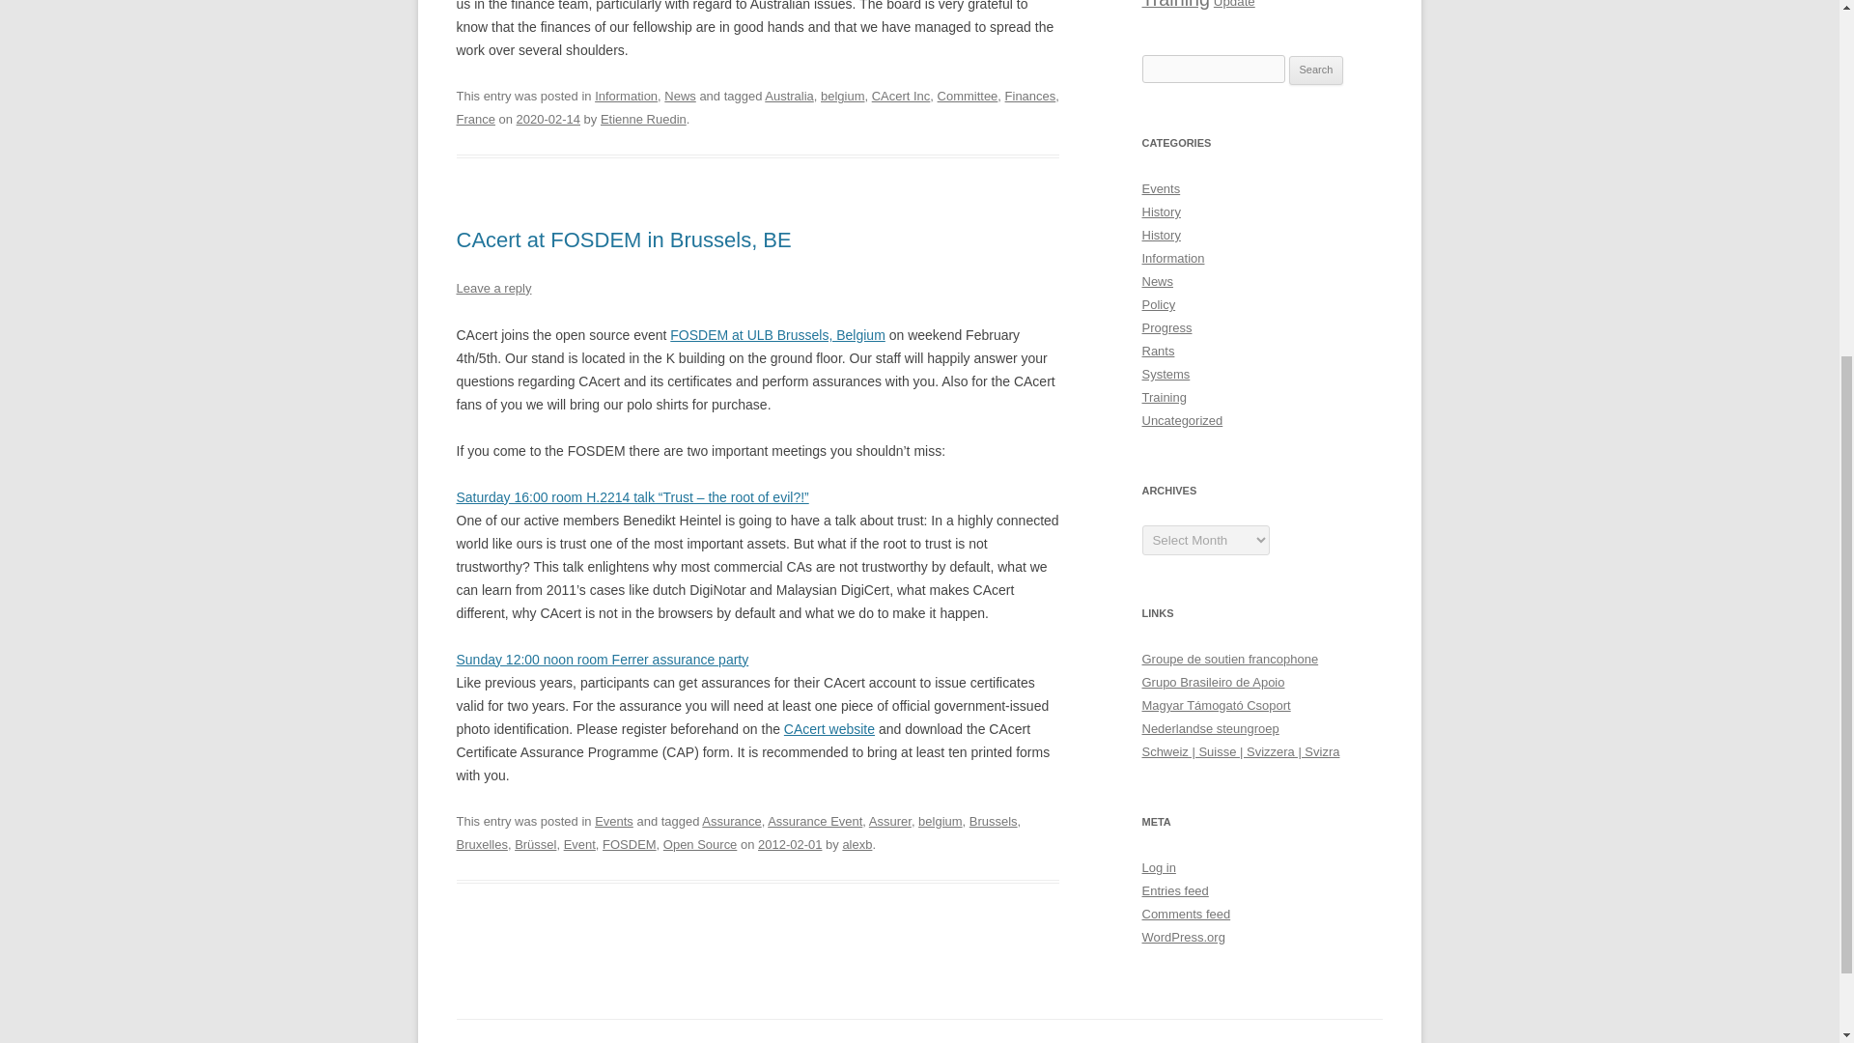  I want to click on FOSDEM at ULB Brussels, Belgium, so click(777, 335).